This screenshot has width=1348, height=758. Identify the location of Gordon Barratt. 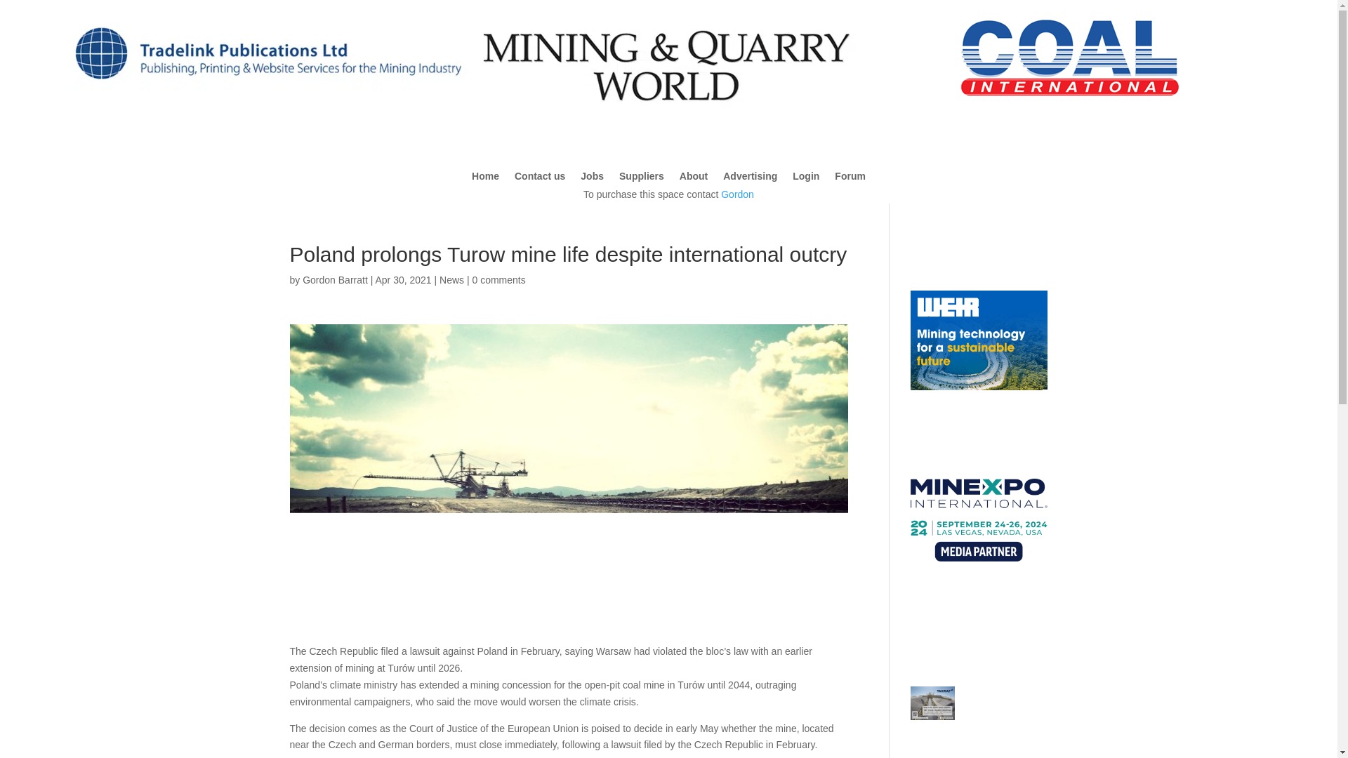
(335, 279).